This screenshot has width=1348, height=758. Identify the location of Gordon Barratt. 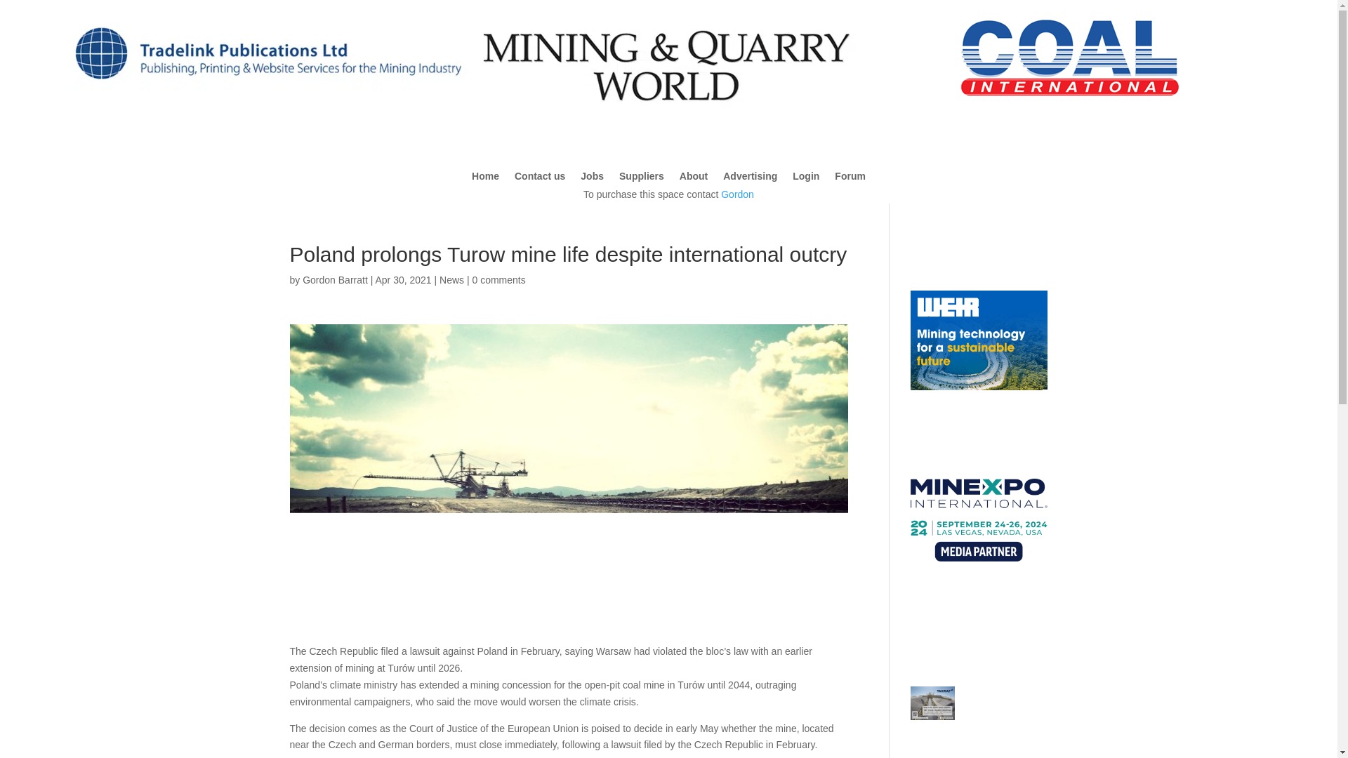
(335, 279).